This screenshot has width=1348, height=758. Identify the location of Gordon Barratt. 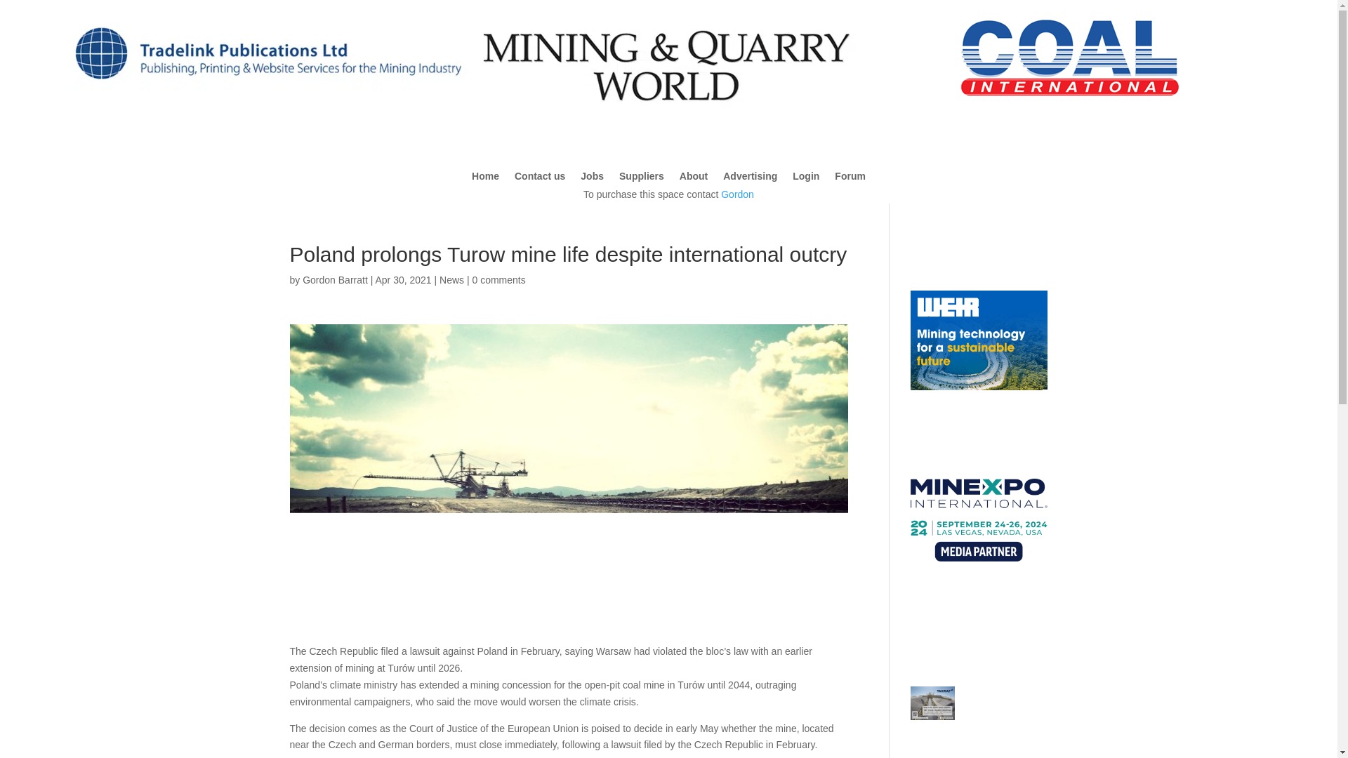
(335, 279).